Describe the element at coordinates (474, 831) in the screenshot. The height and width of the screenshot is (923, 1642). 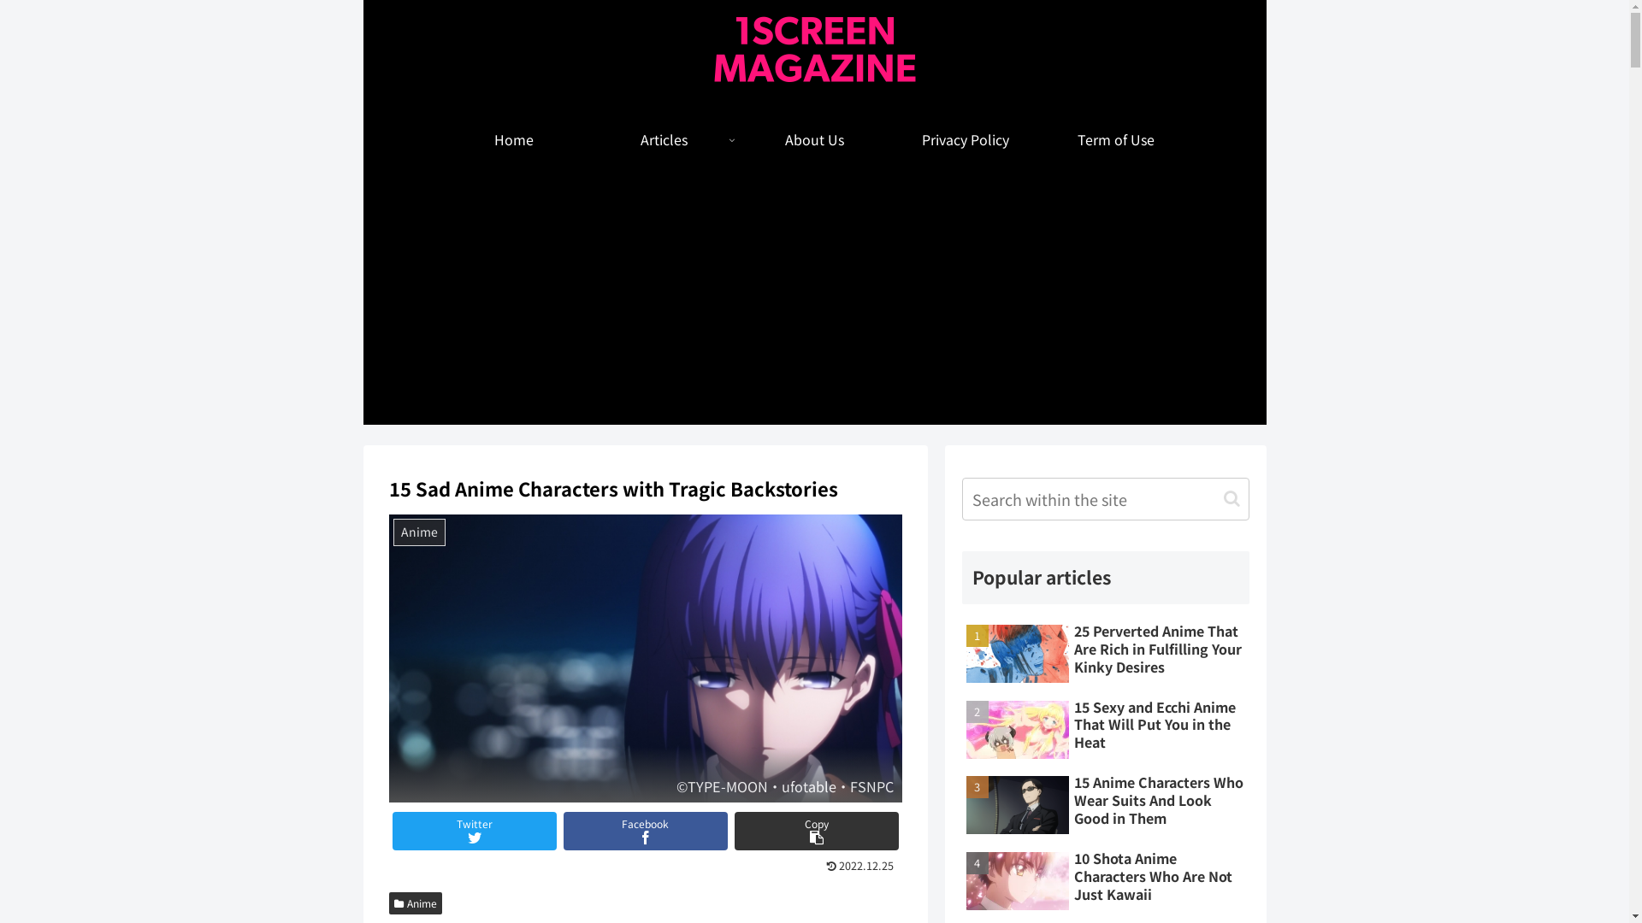
I see `Twitter` at that location.